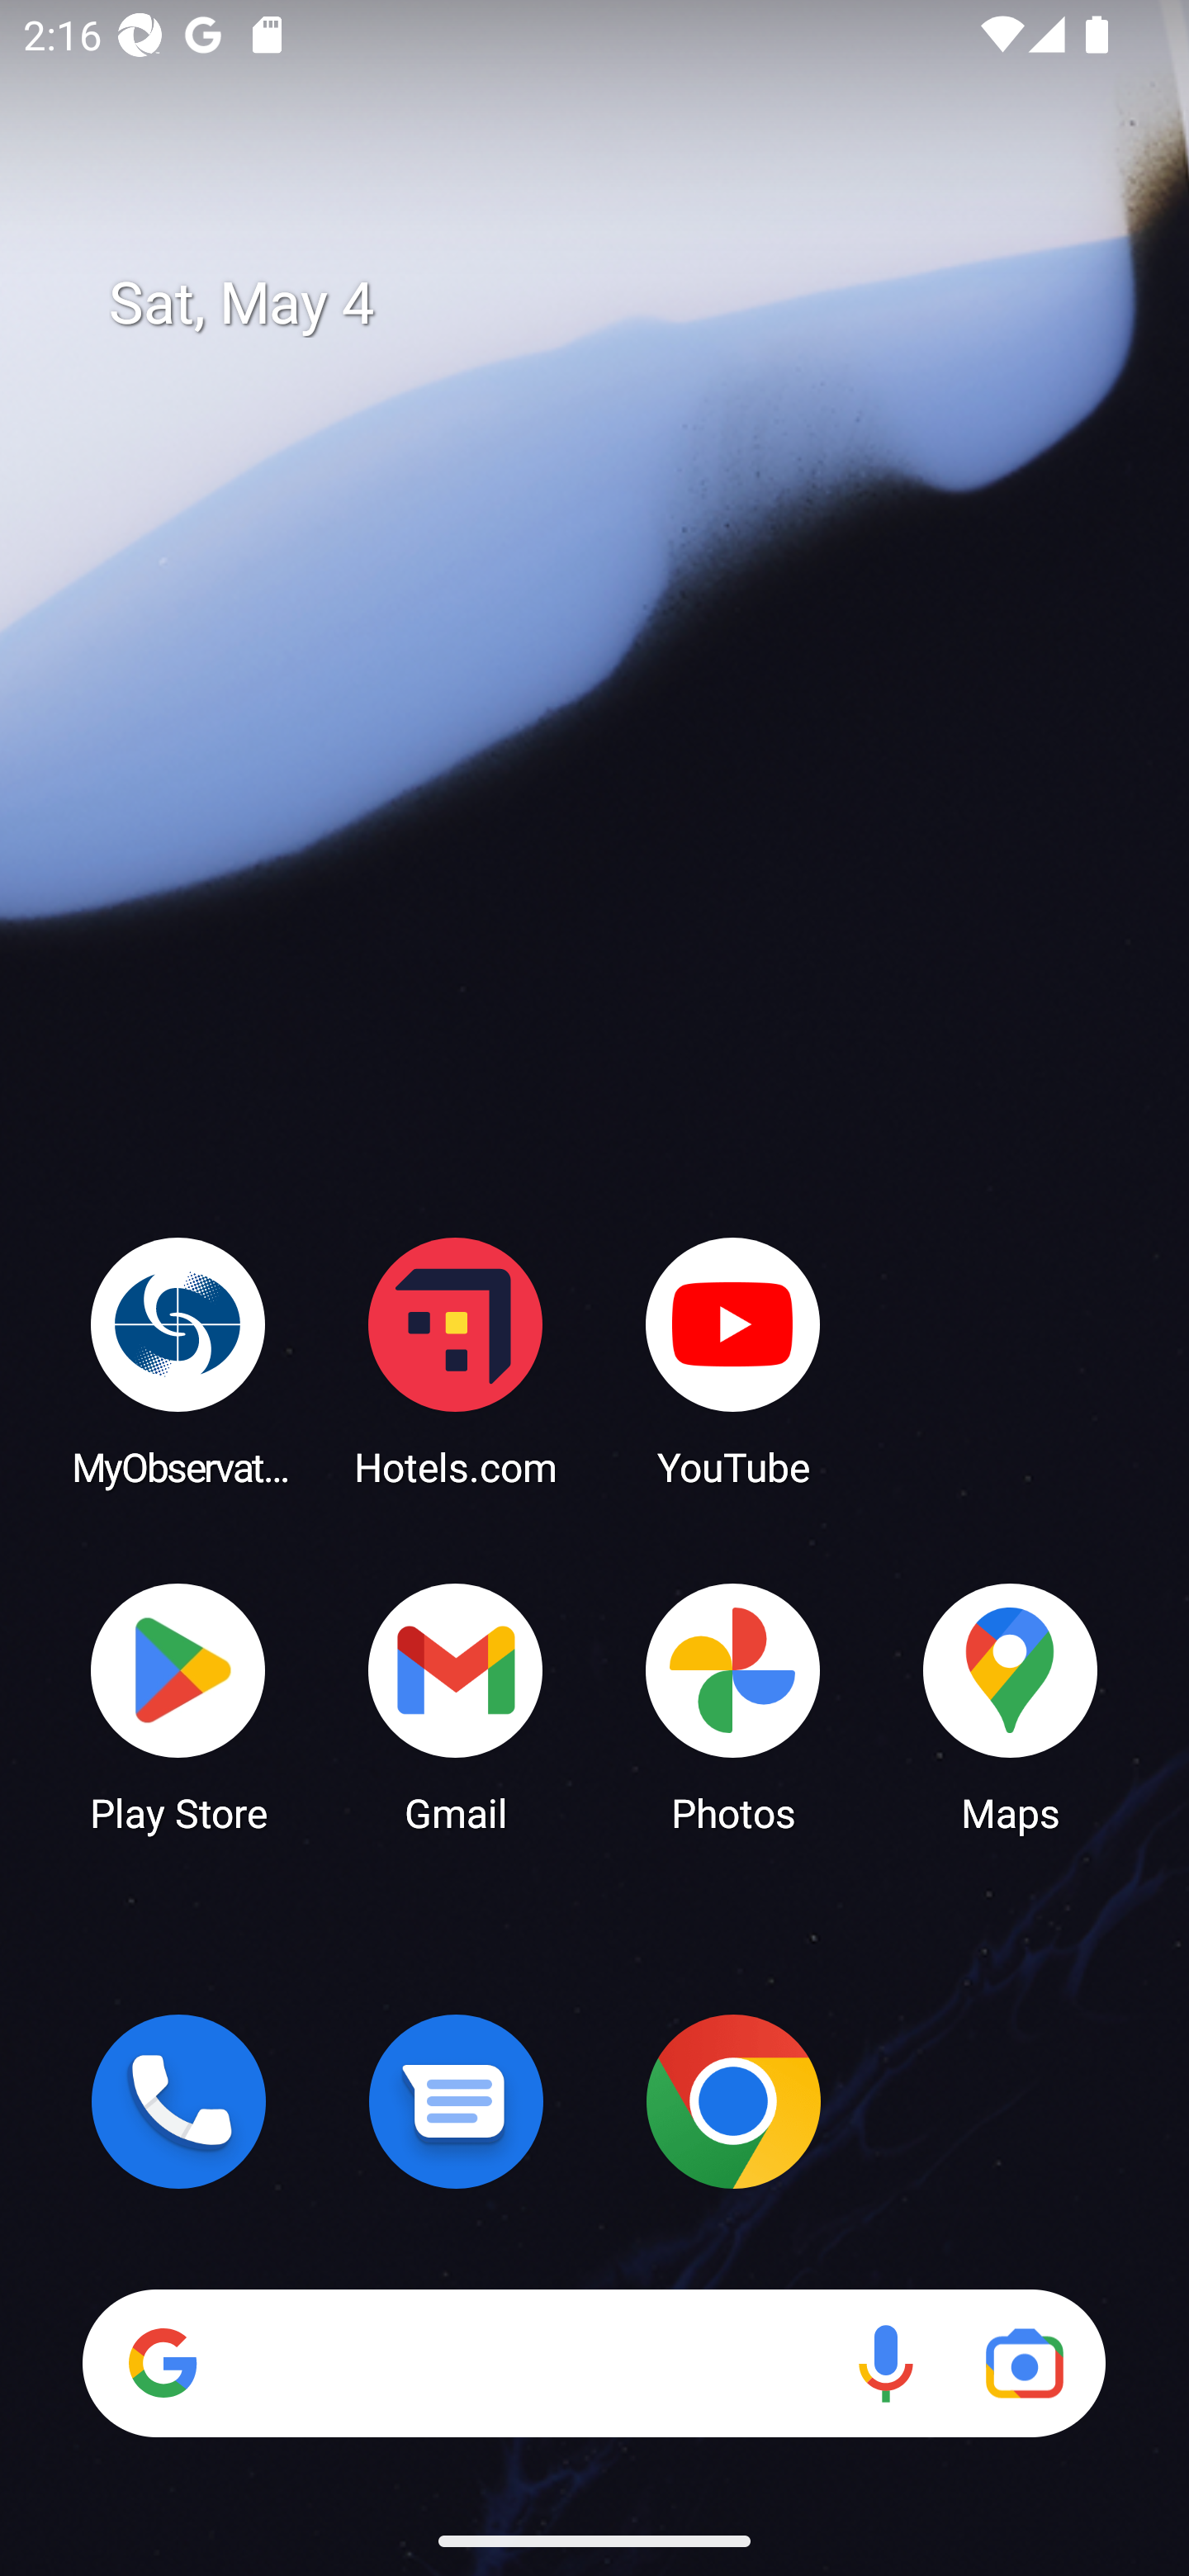  Describe the element at coordinates (733, 1361) in the screenshot. I see `YouTube` at that location.